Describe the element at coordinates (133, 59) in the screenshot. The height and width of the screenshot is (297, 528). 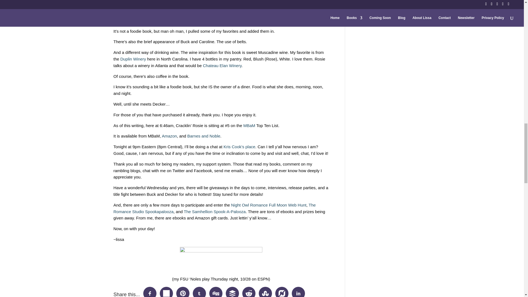
I see `Duplin Winery` at that location.